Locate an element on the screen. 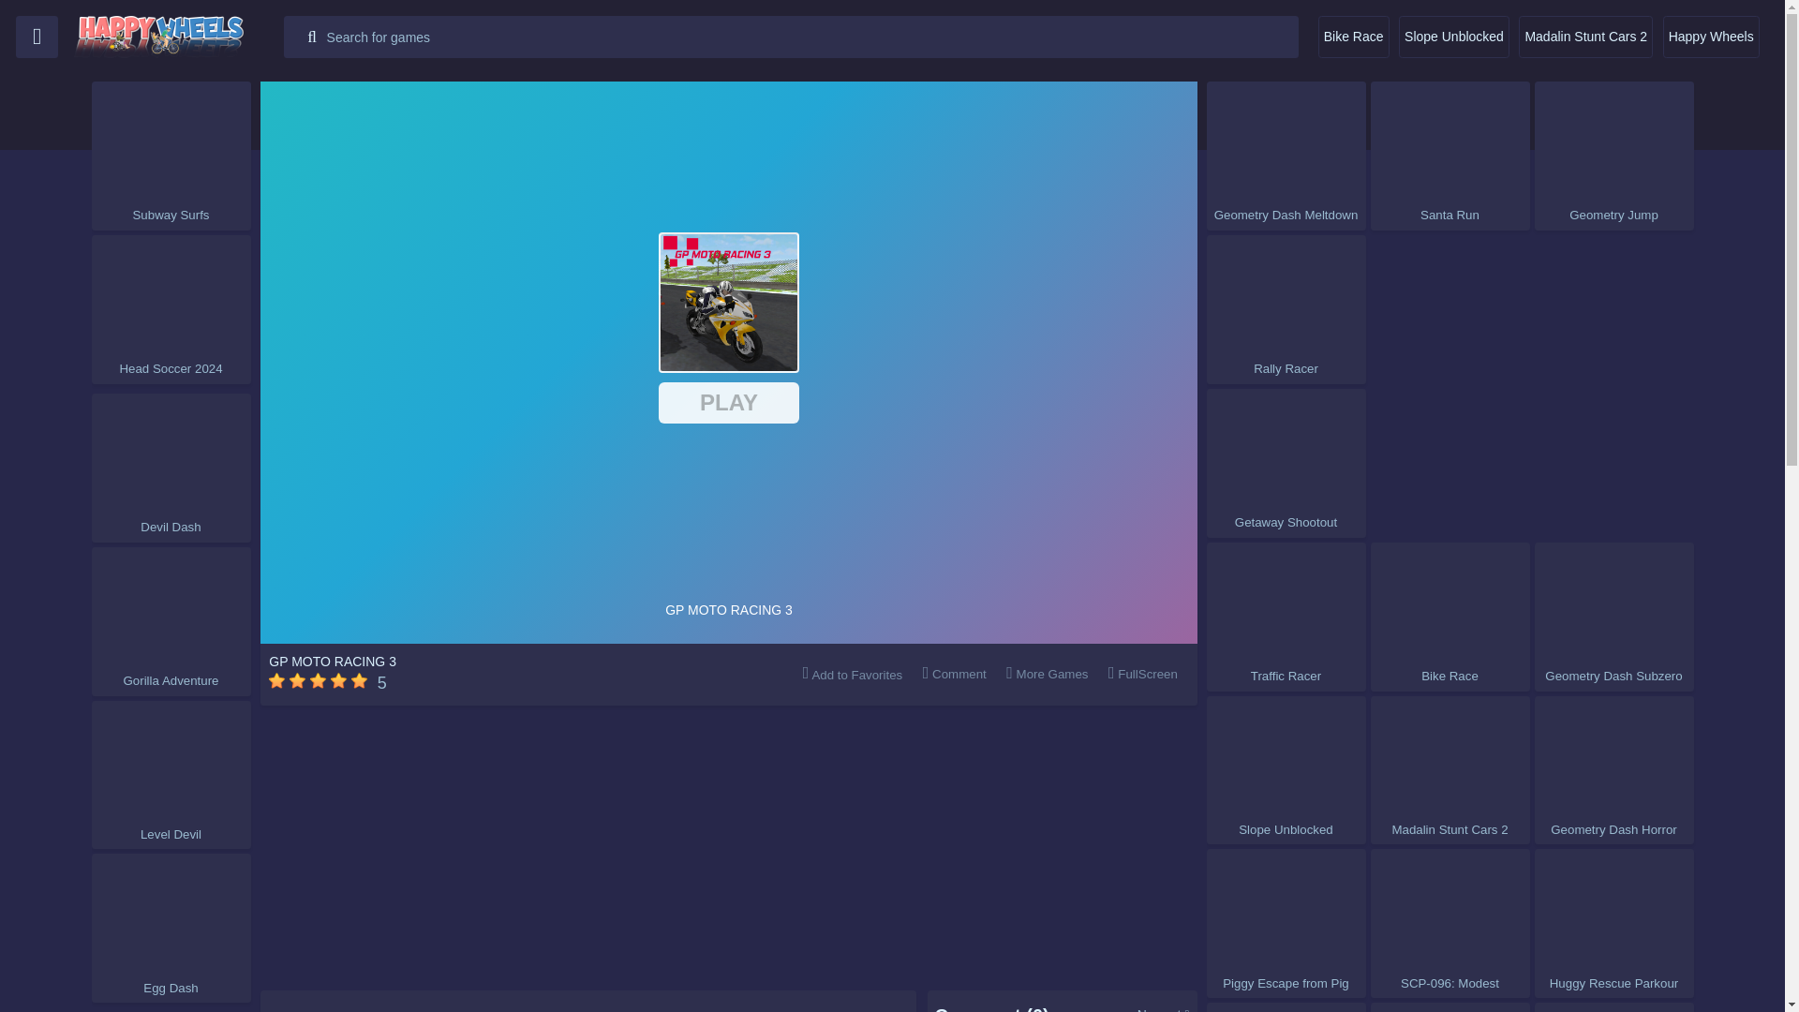  More Games is located at coordinates (1048, 673).